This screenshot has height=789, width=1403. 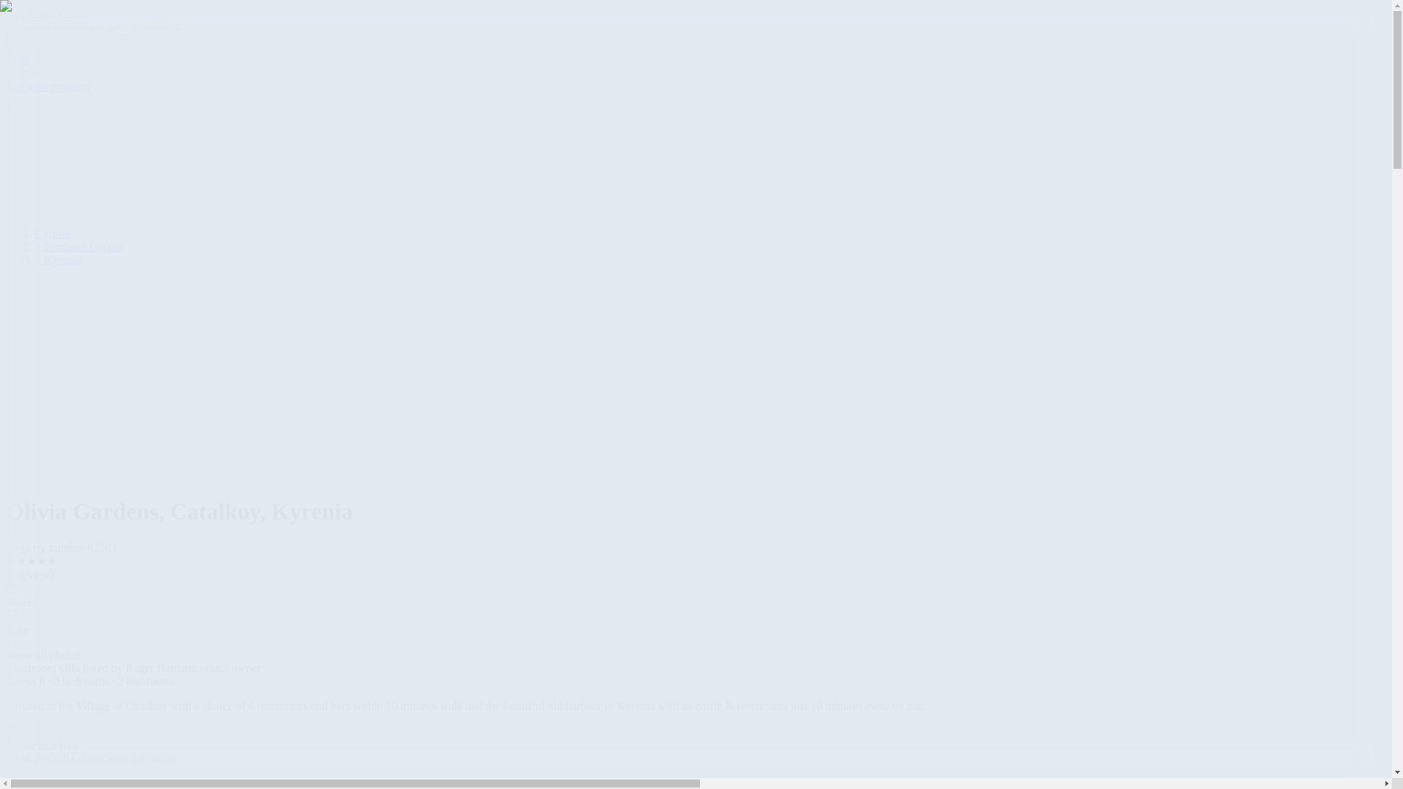 What do you see at coordinates (161, 26) in the screenshot?
I see `Search` at bounding box center [161, 26].